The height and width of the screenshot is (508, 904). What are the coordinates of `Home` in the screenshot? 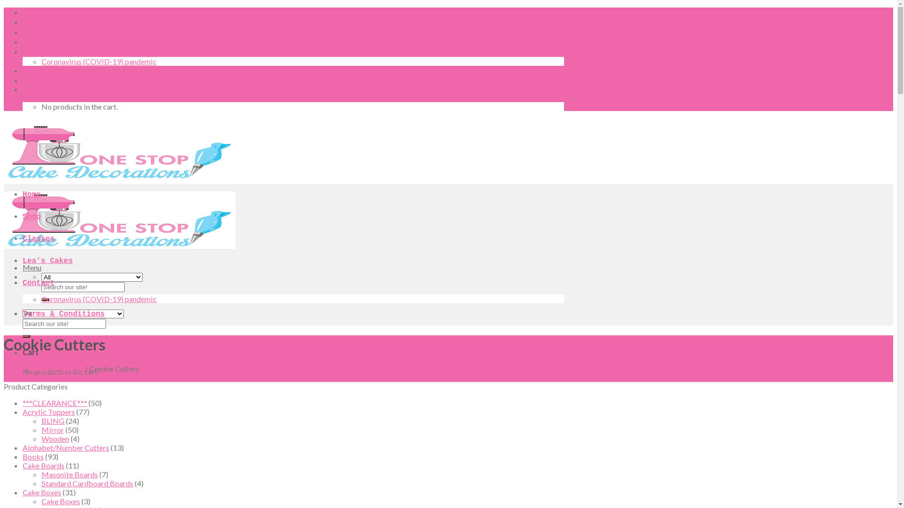 It's located at (14, 369).